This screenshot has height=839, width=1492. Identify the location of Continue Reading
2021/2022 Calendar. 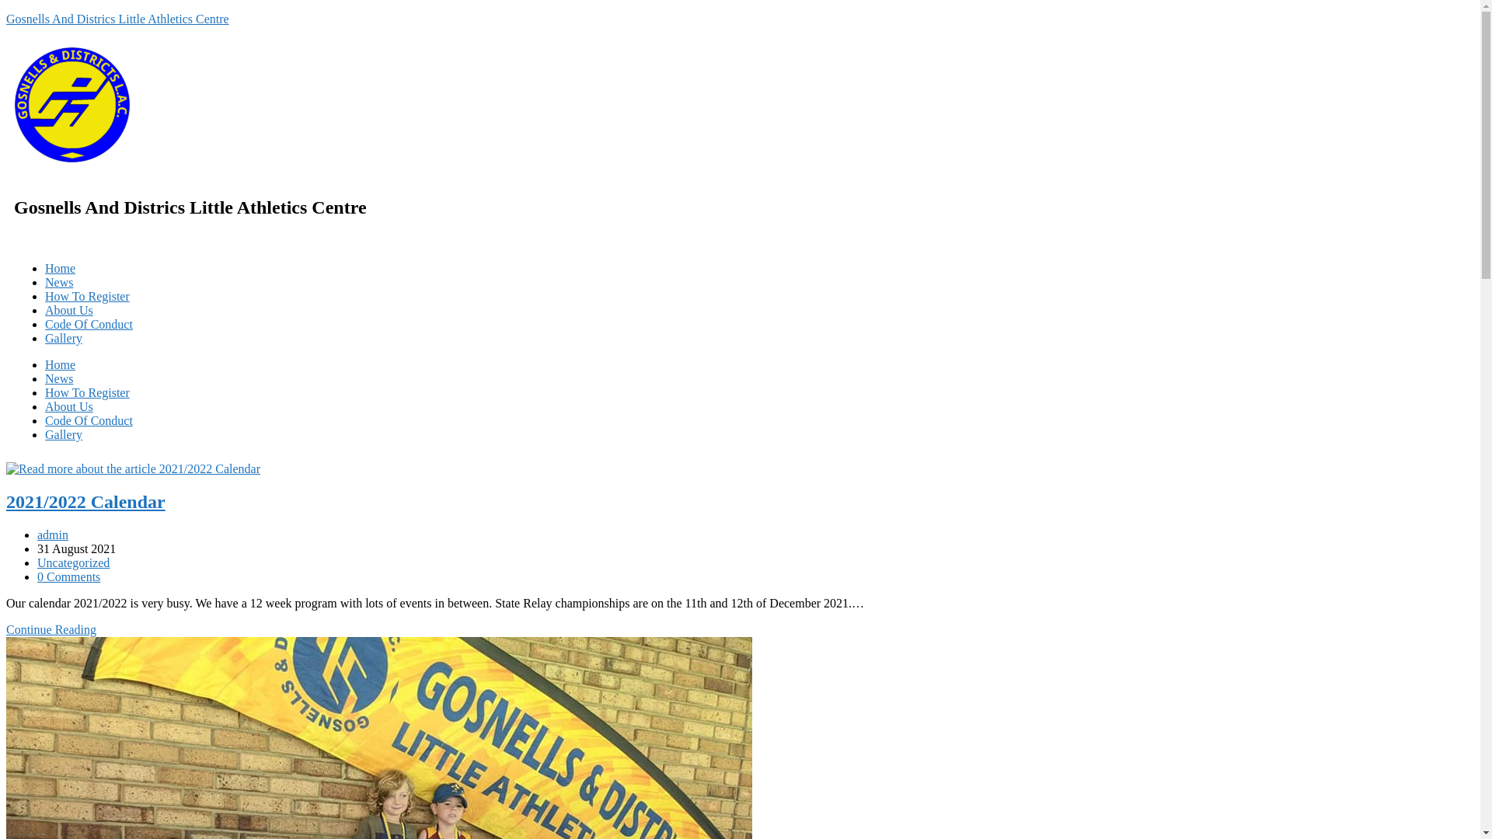
(51, 629).